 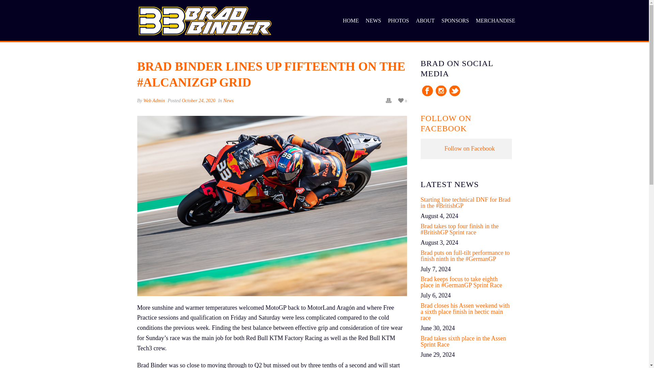 I want to click on HOME, so click(x=351, y=21).